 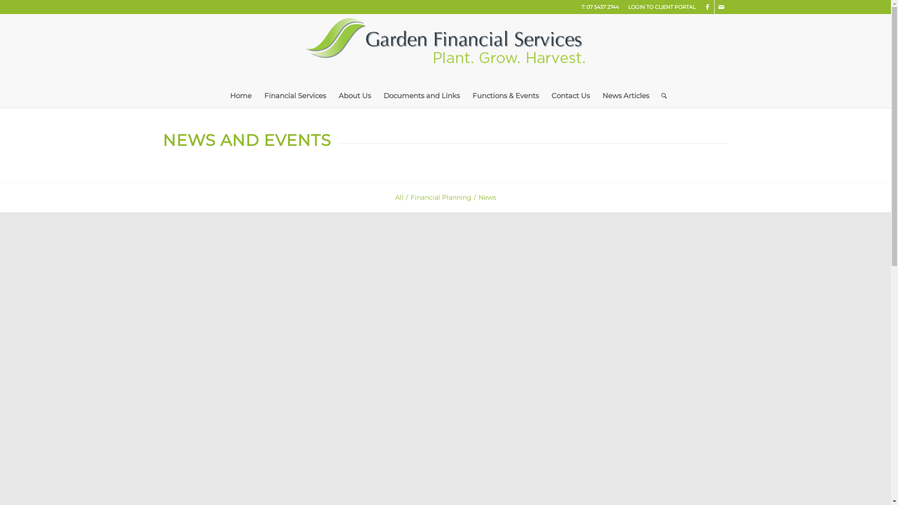 What do you see at coordinates (487, 197) in the screenshot?
I see `News` at bounding box center [487, 197].